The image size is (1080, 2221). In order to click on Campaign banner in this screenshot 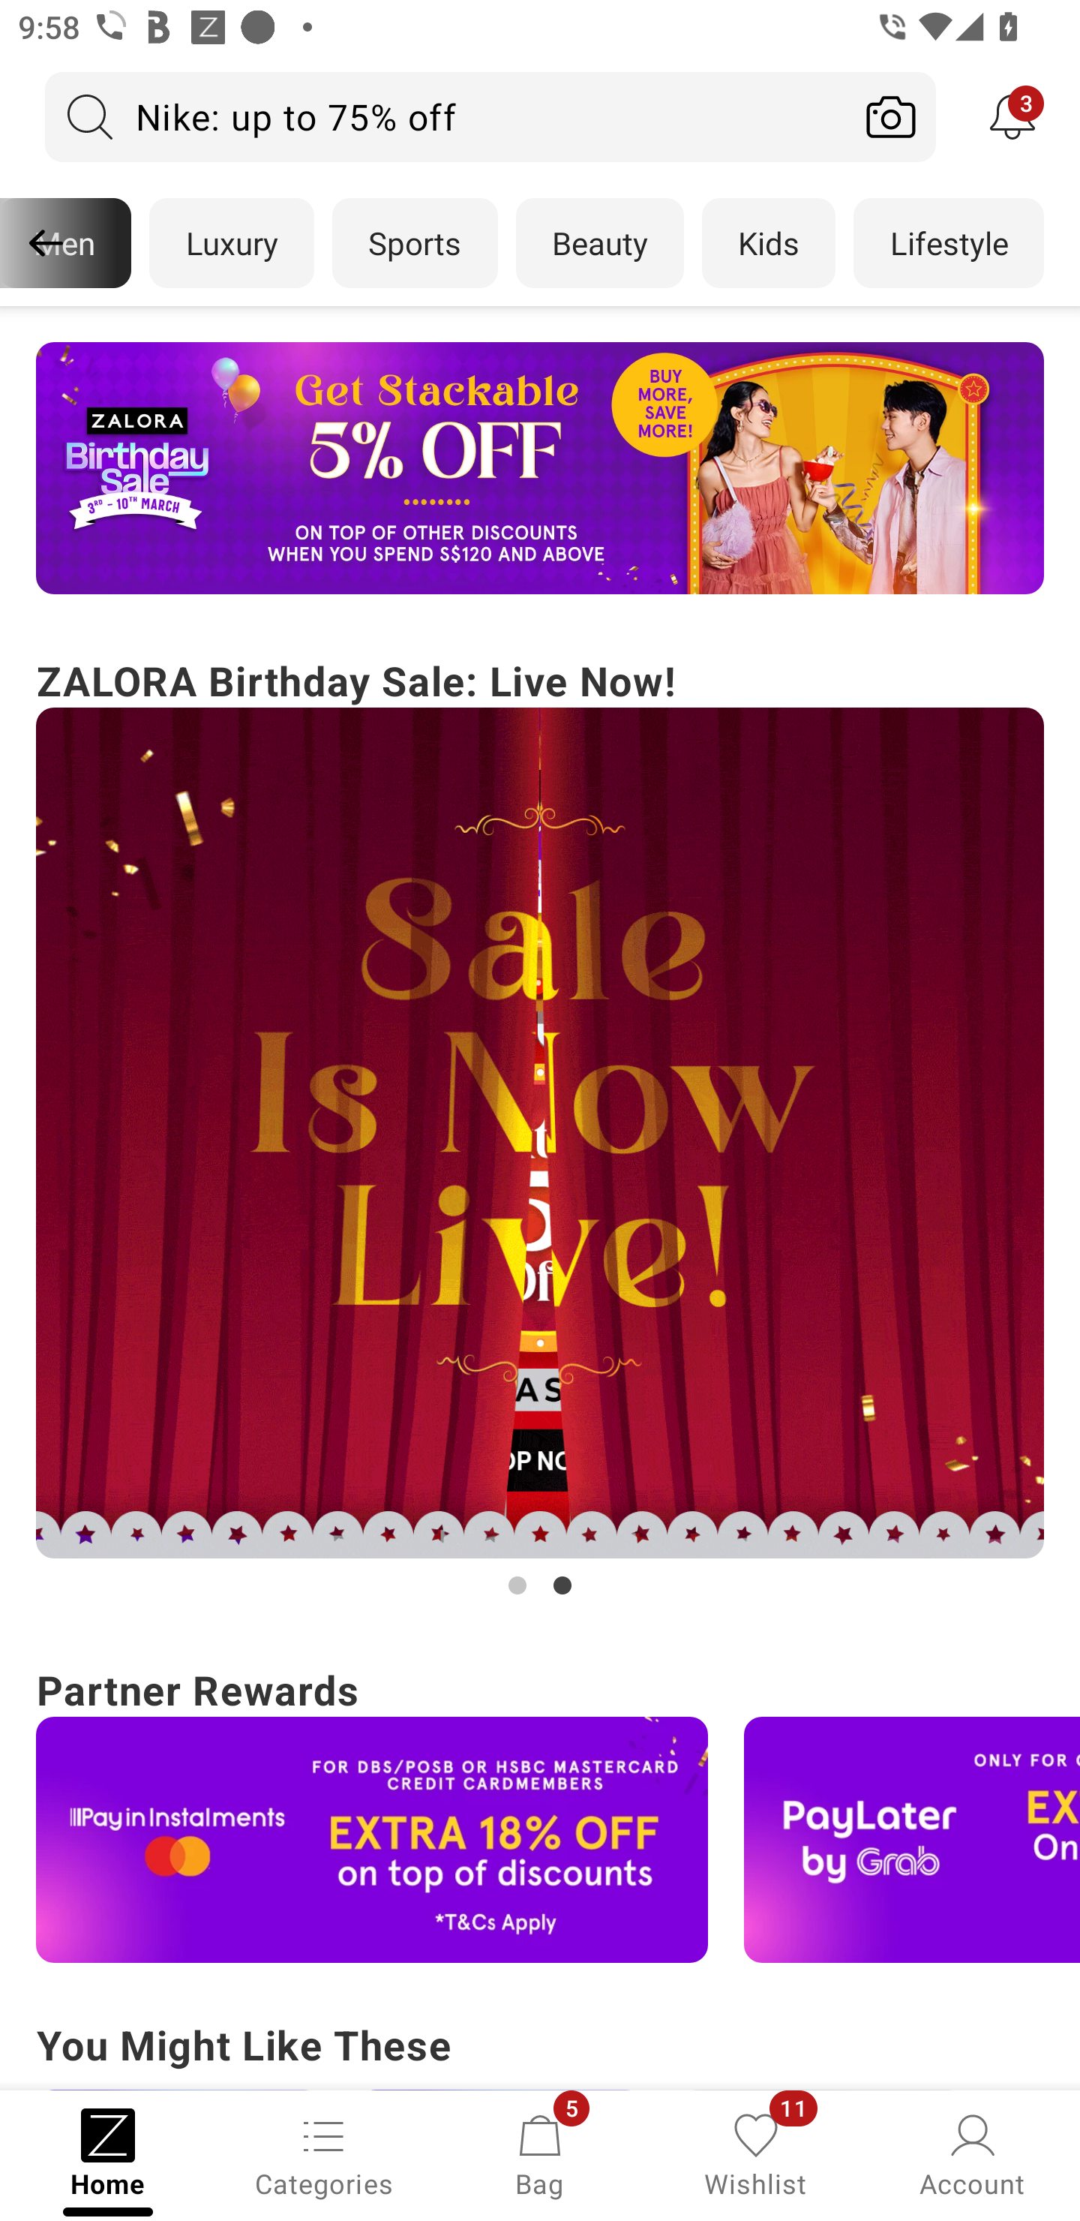, I will do `click(540, 1133)`.